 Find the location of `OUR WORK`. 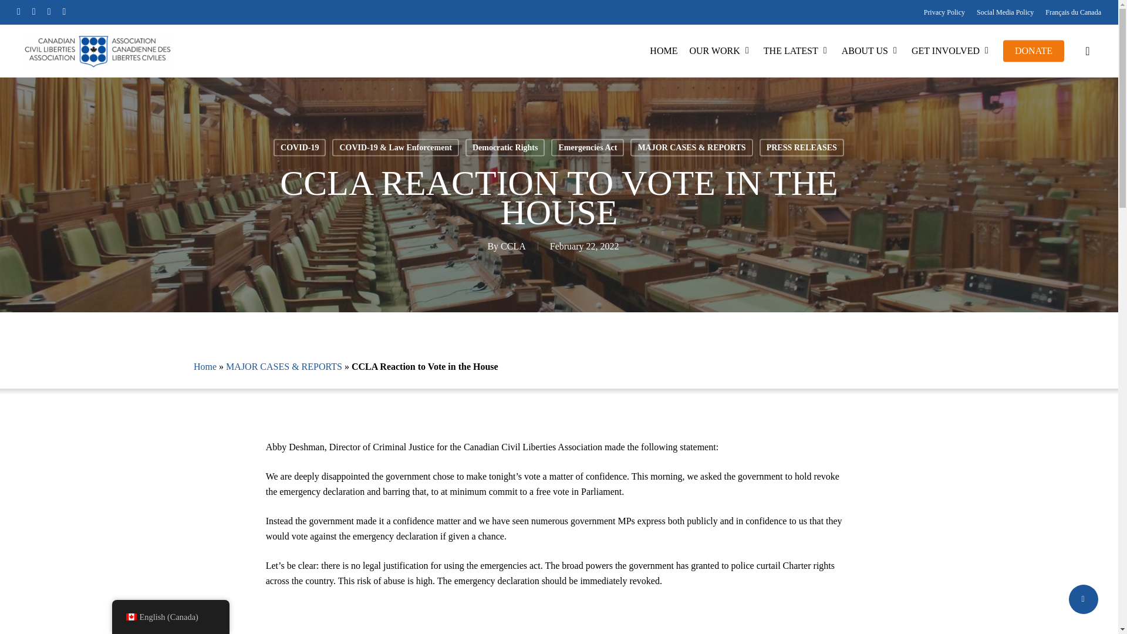

OUR WORK is located at coordinates (720, 51).